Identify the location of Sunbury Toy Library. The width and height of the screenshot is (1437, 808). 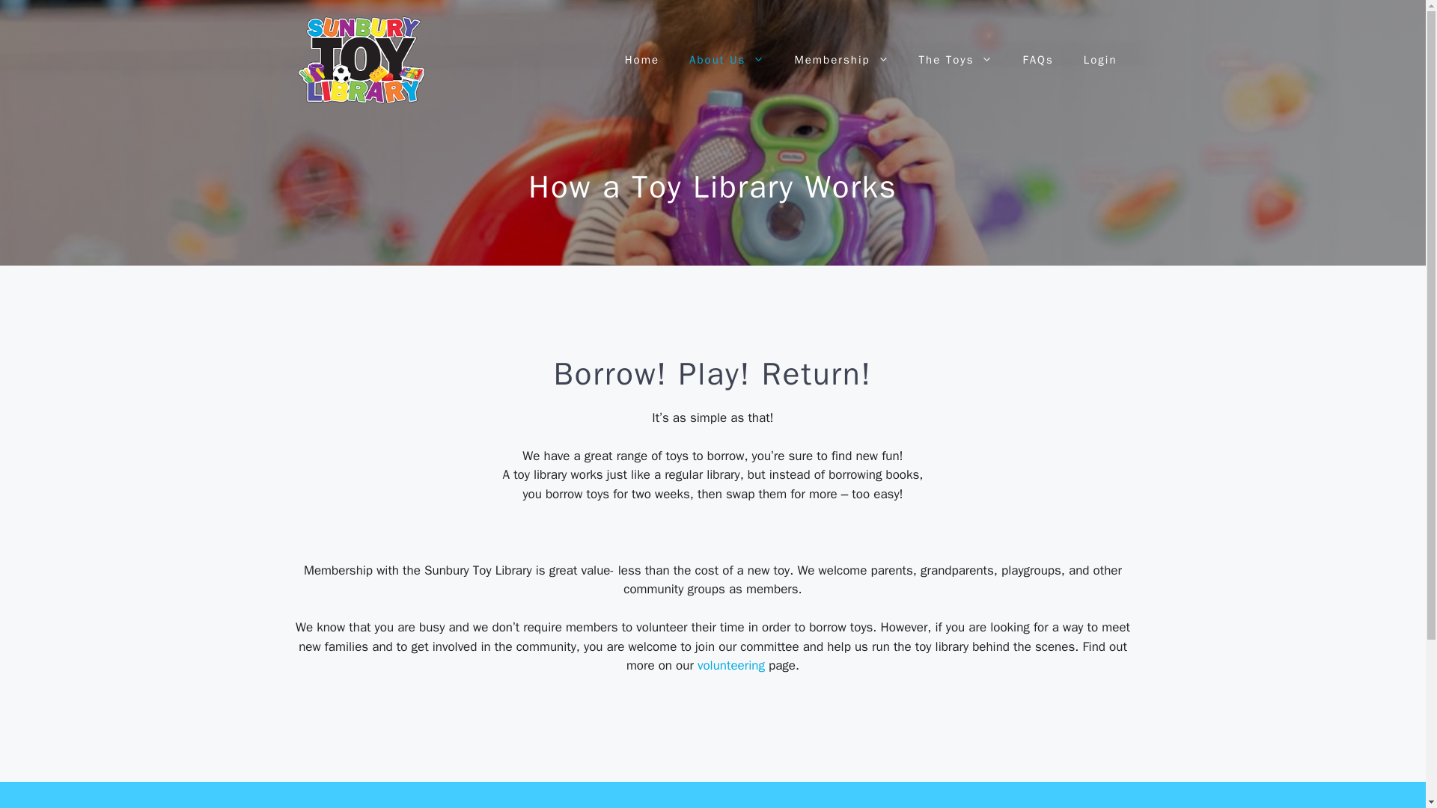
(361, 59).